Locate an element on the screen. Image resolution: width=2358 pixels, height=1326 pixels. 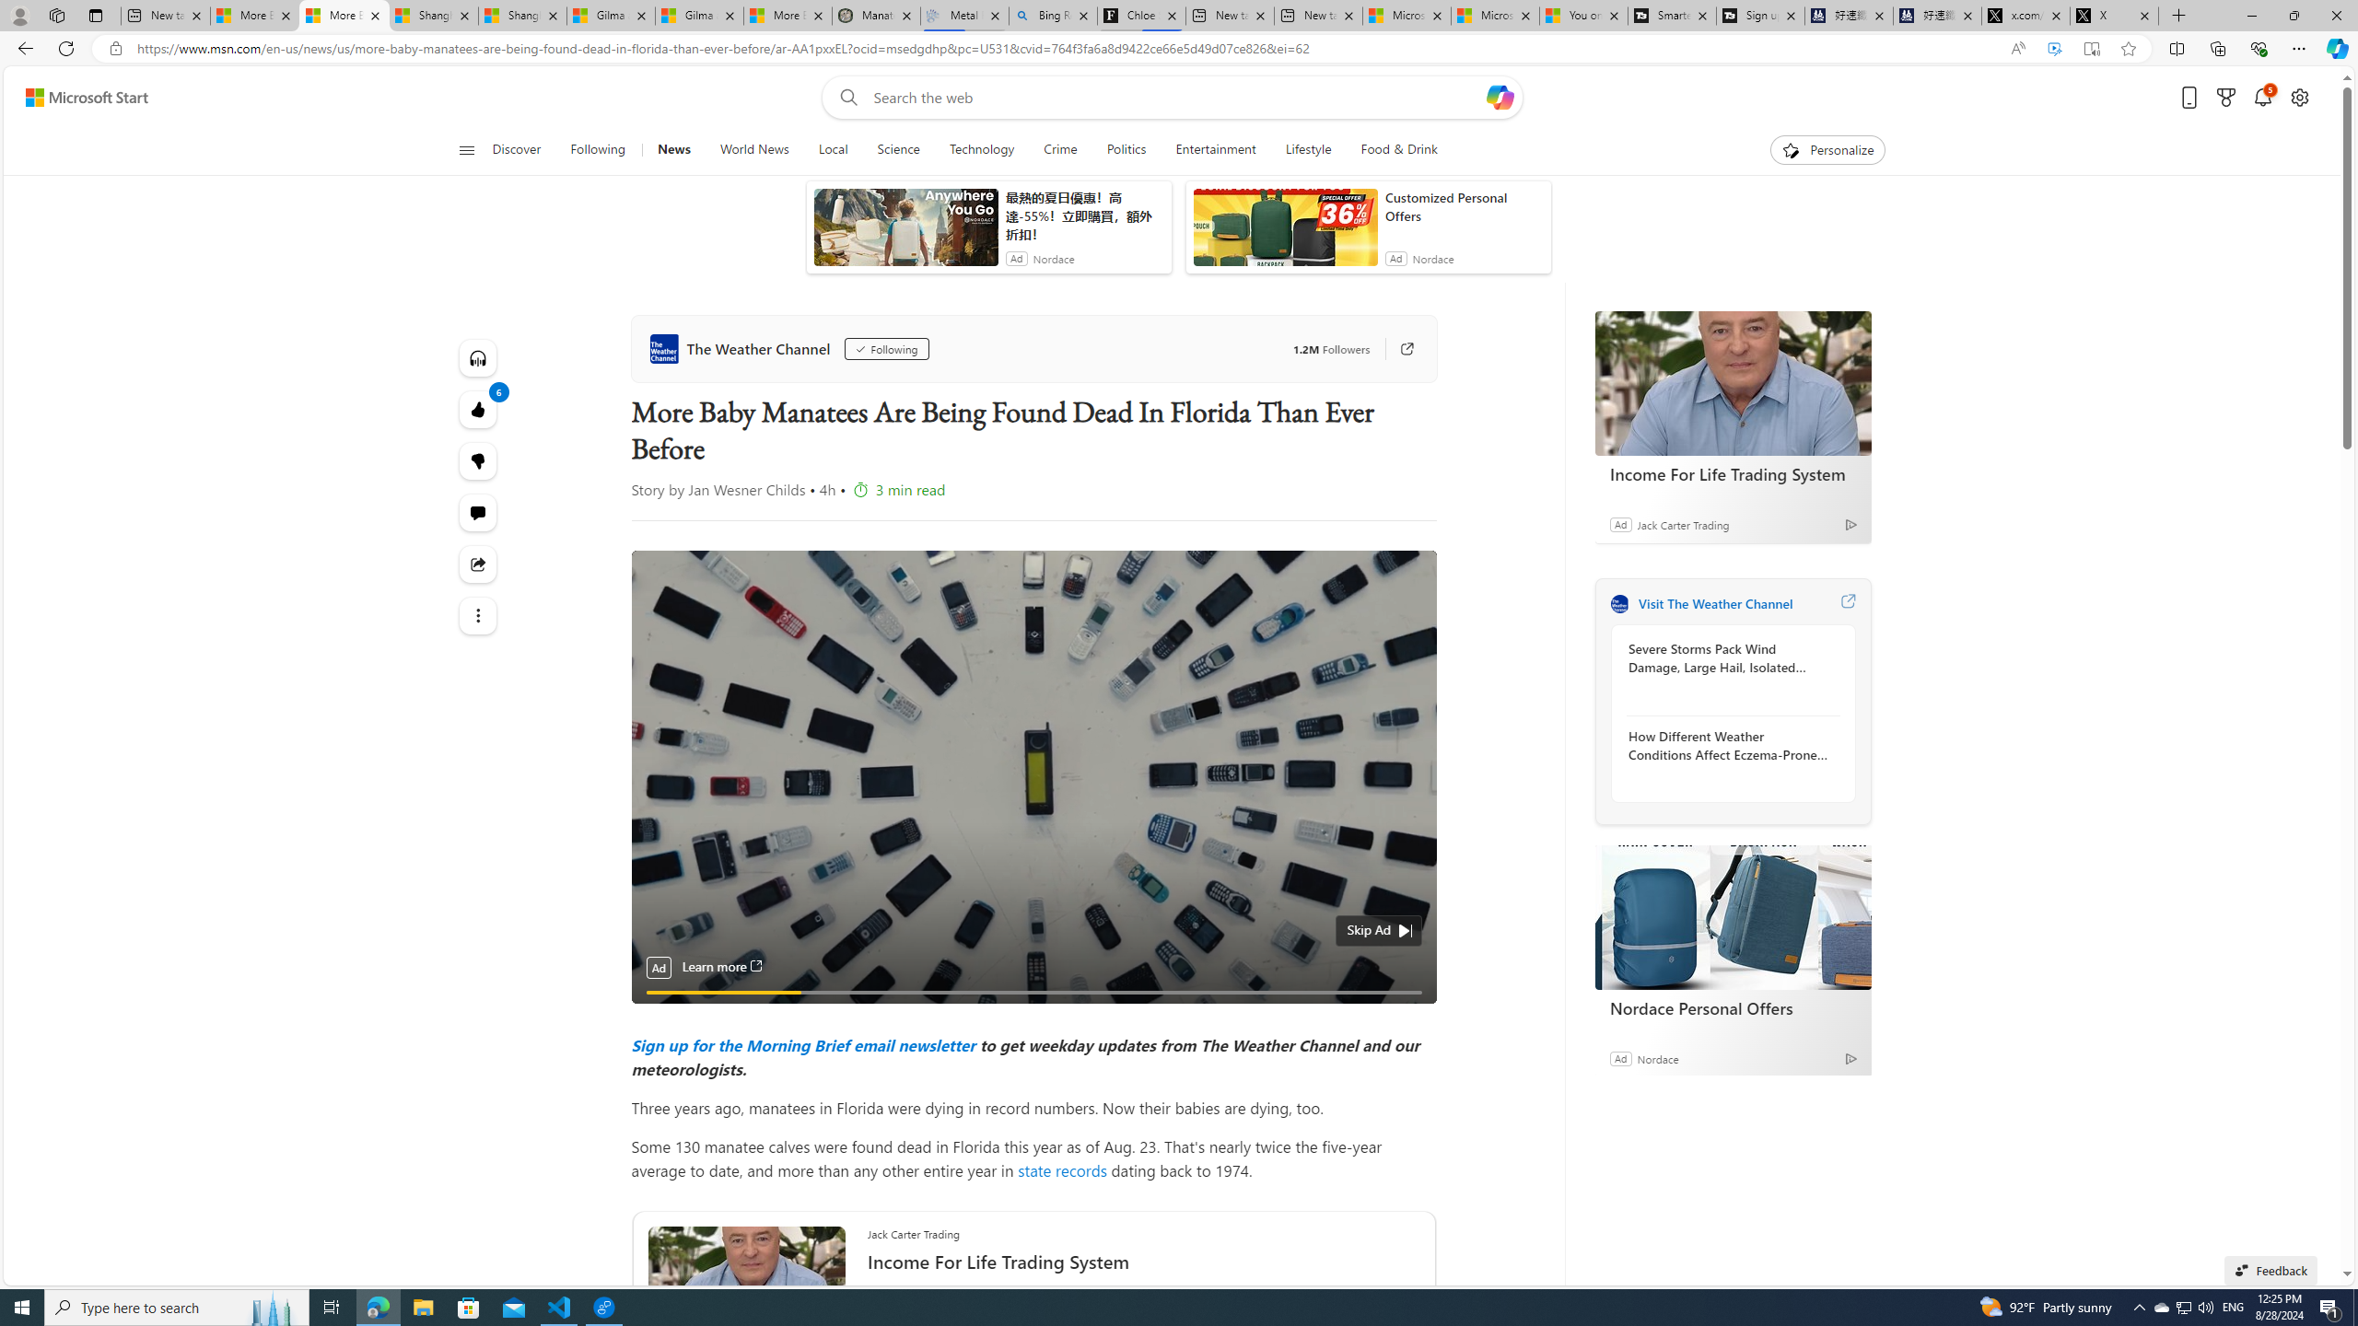
Jack Carter Trading is located at coordinates (1684, 524).